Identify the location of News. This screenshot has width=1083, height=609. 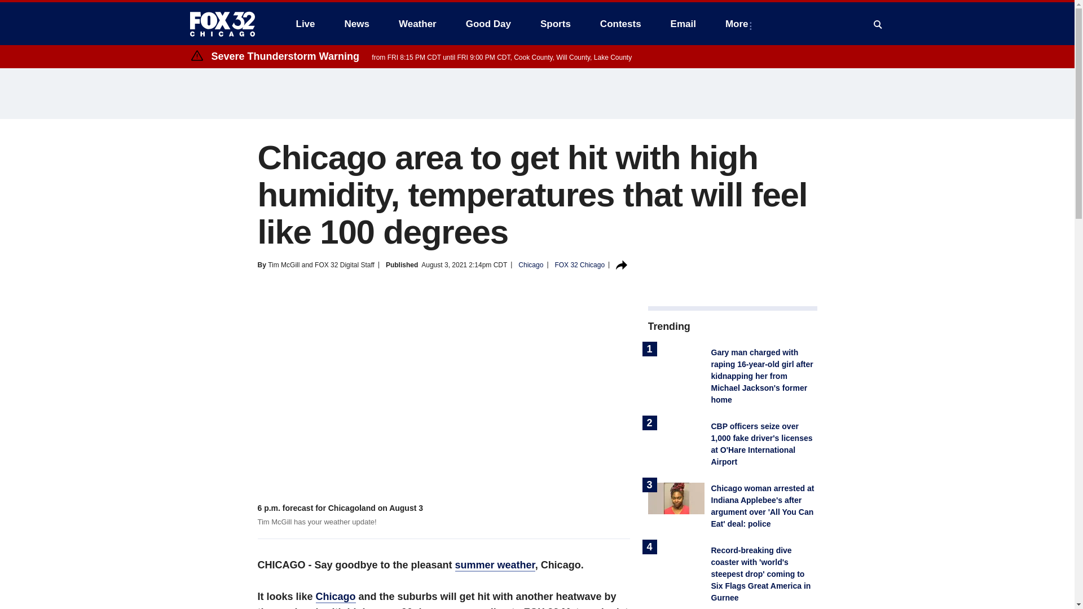
(356, 24).